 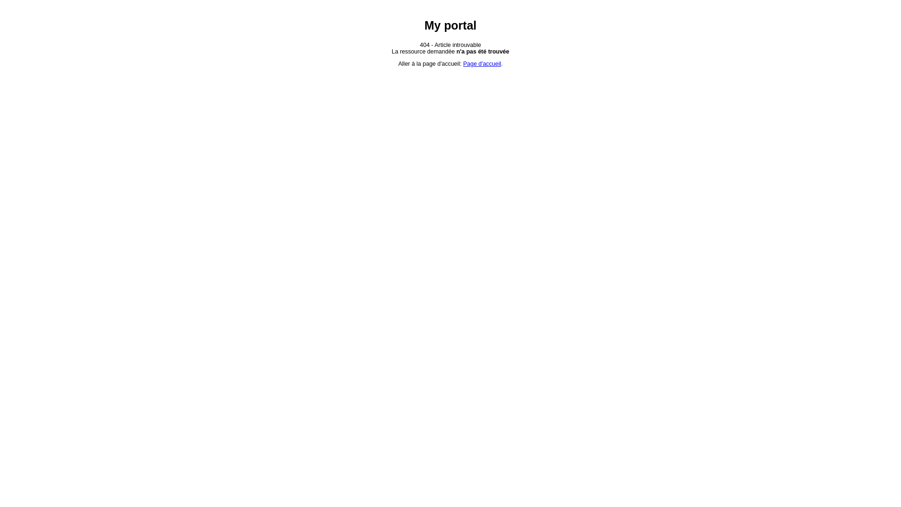 I want to click on Page d'accueil, so click(x=482, y=64).